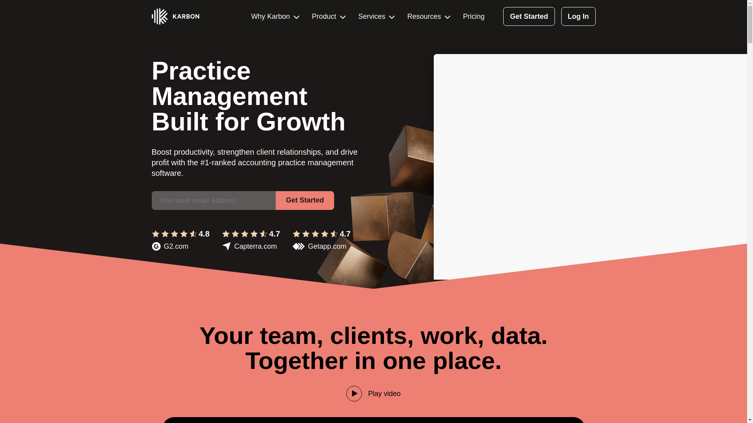 This screenshot has width=753, height=423. What do you see at coordinates (376, 16) in the screenshot?
I see `Services` at bounding box center [376, 16].